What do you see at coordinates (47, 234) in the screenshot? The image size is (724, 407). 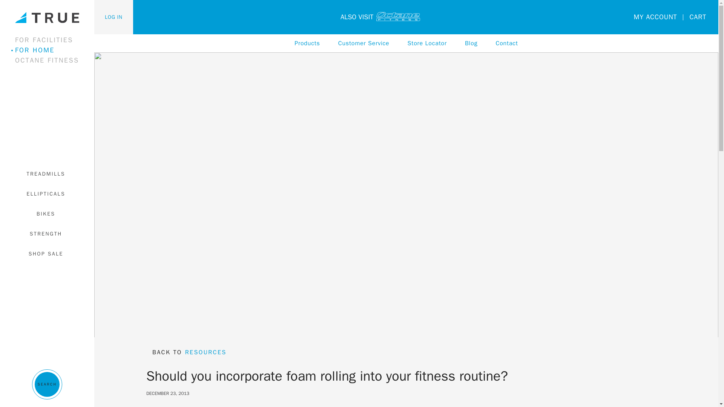 I see `Strength` at bounding box center [47, 234].